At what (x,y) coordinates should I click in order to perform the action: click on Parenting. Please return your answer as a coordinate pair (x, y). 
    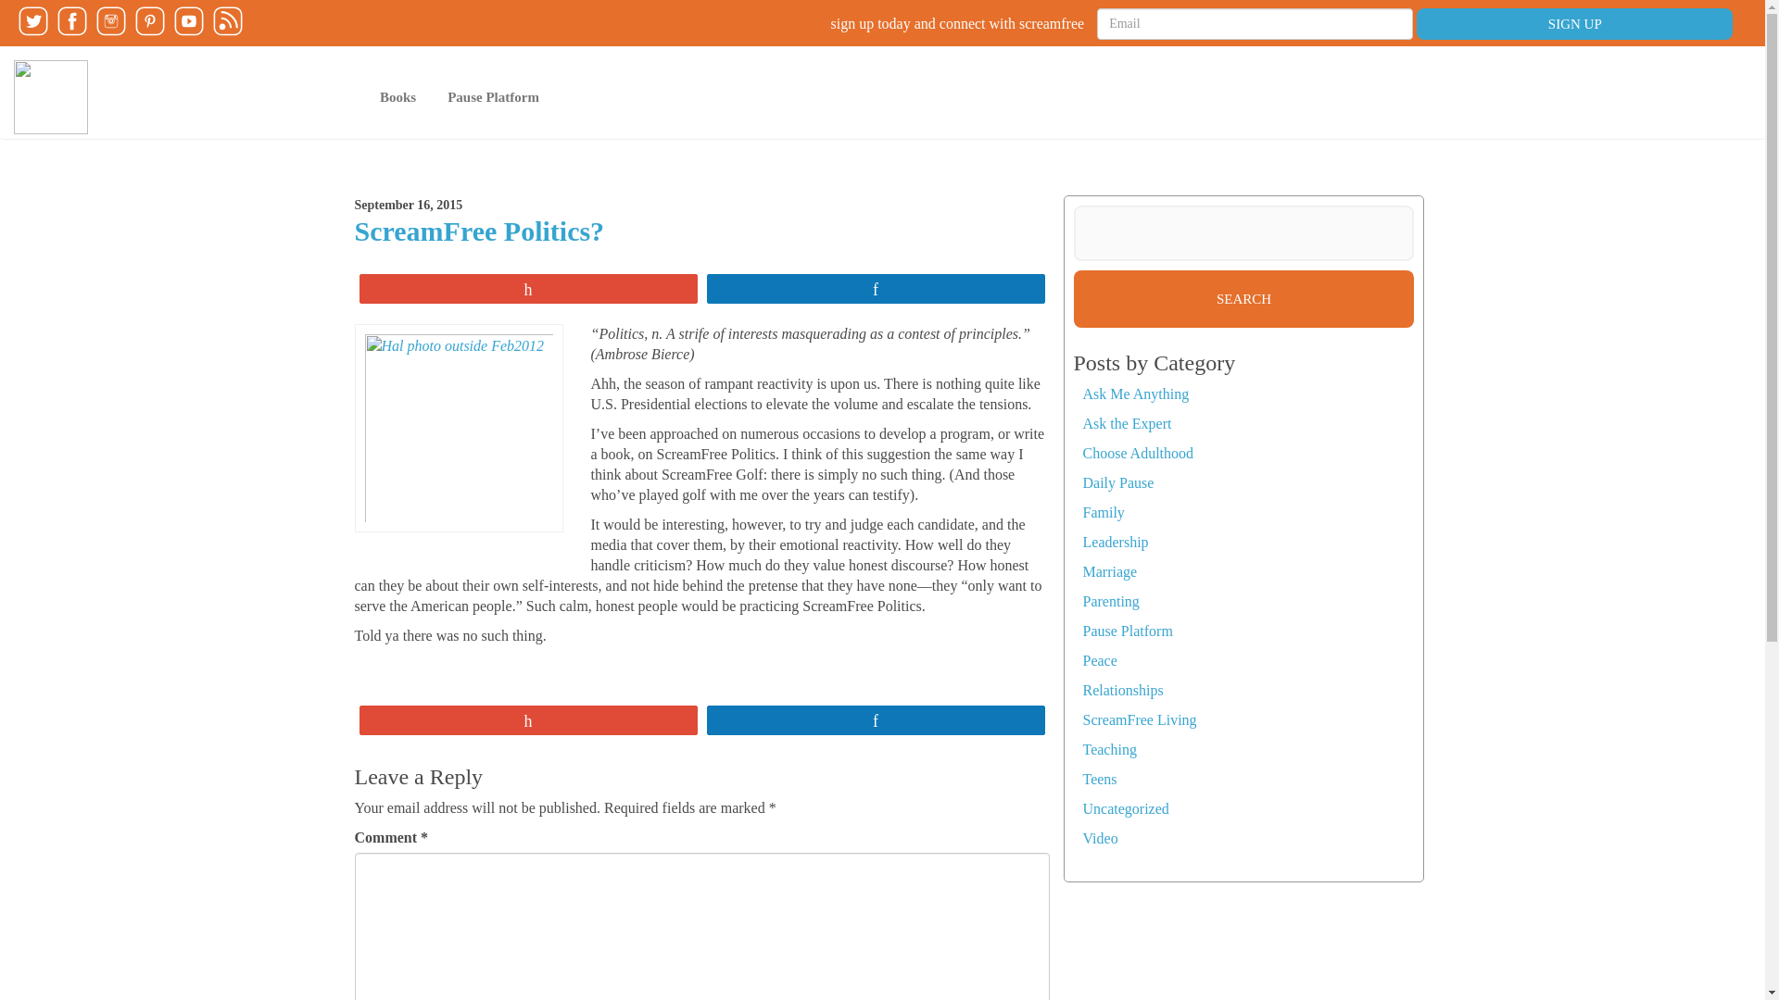
    Looking at the image, I should click on (1110, 601).